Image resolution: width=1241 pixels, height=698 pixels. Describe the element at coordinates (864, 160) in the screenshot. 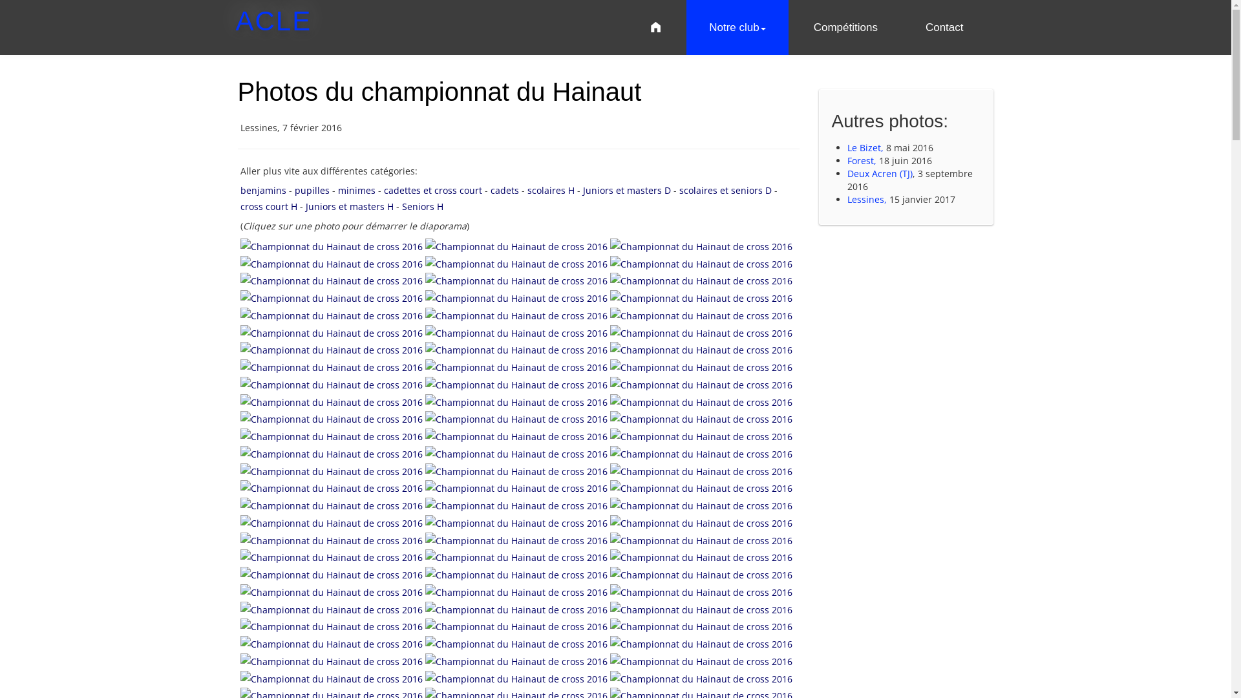

I see `Forest,` at that location.